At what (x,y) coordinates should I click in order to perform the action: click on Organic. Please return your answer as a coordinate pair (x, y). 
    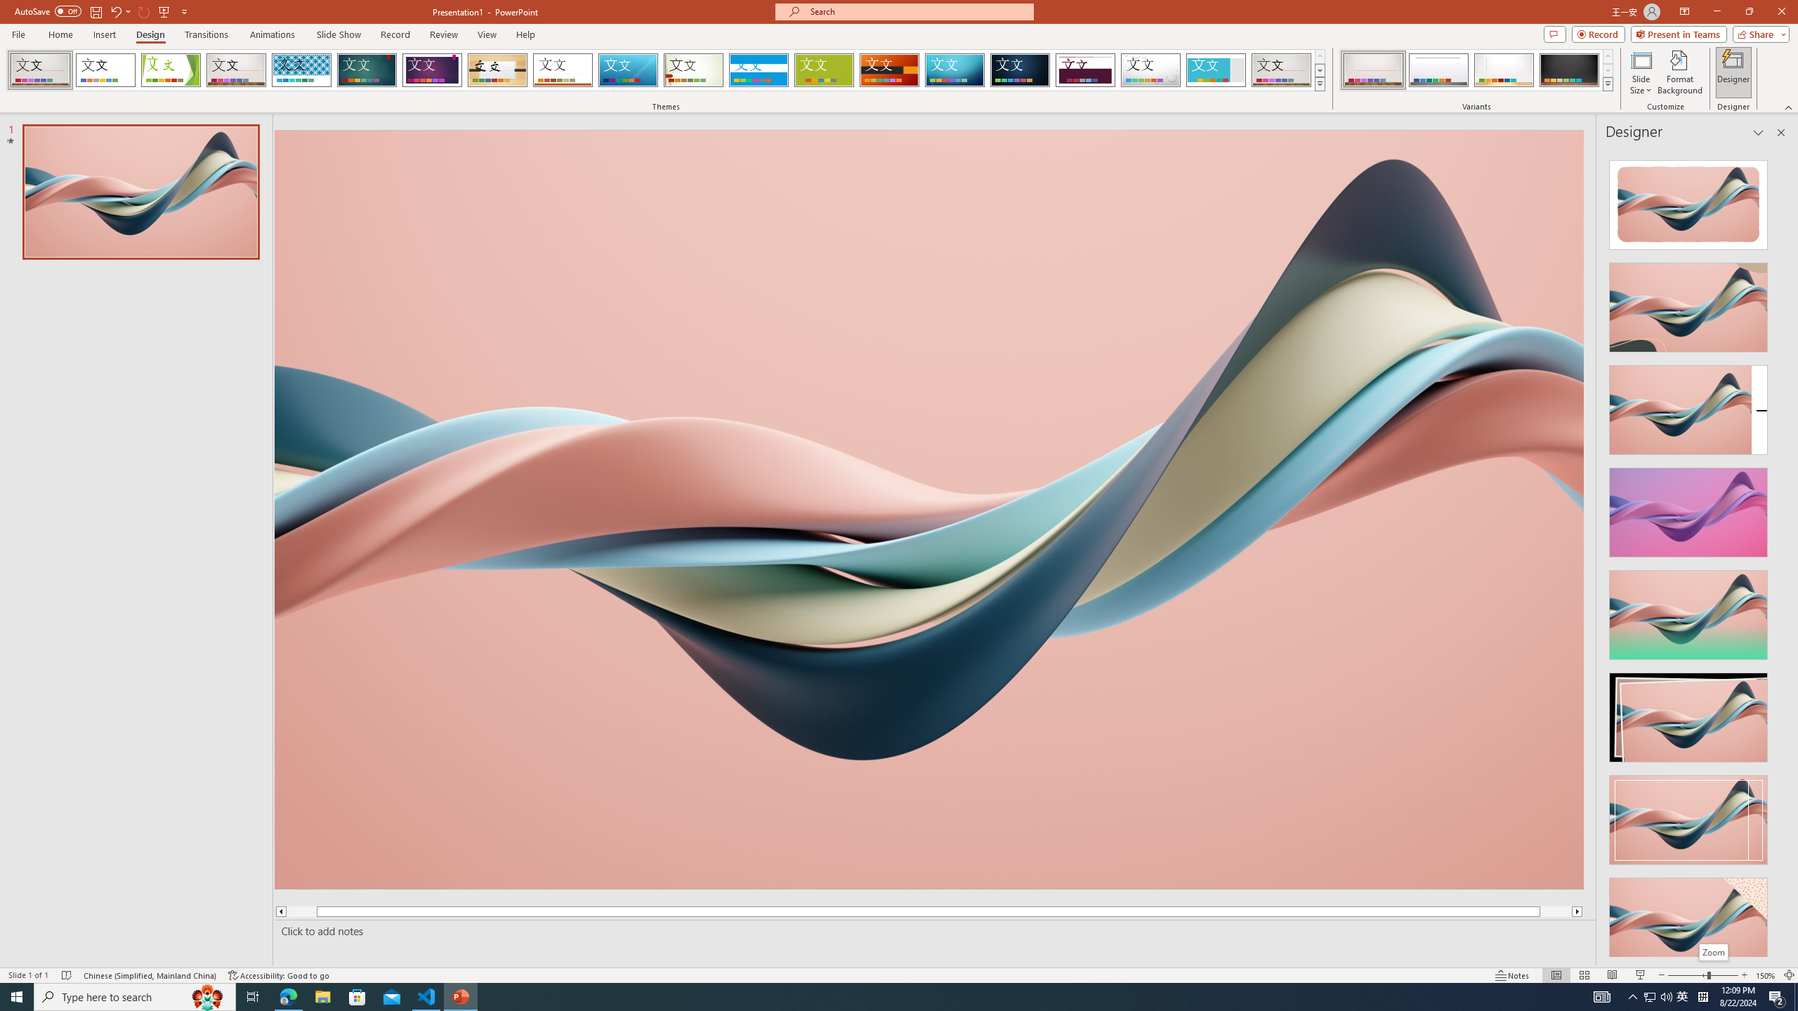
    Looking at the image, I should click on (498, 70).